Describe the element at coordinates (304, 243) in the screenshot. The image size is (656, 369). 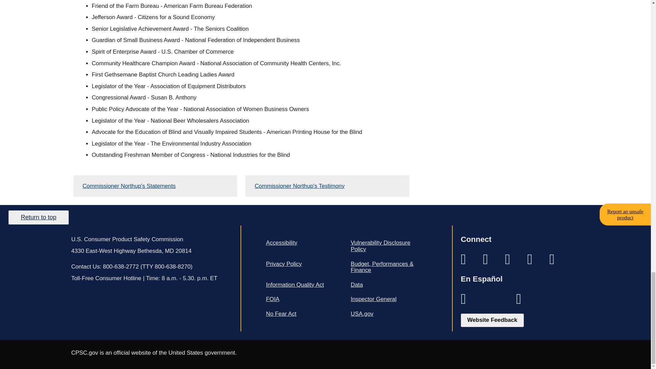
I see `Accessibility` at that location.